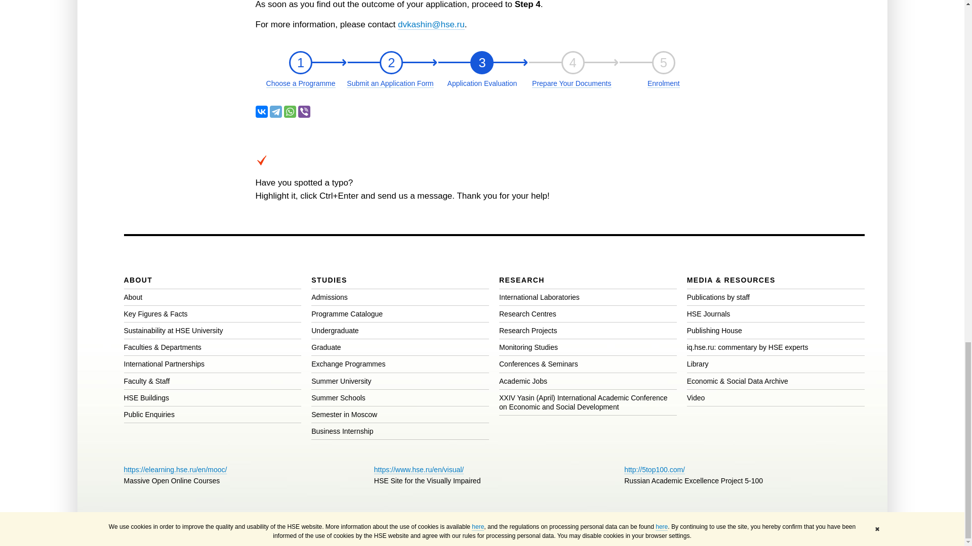 This screenshot has height=546, width=972. I want to click on VKontakte, so click(300, 63).